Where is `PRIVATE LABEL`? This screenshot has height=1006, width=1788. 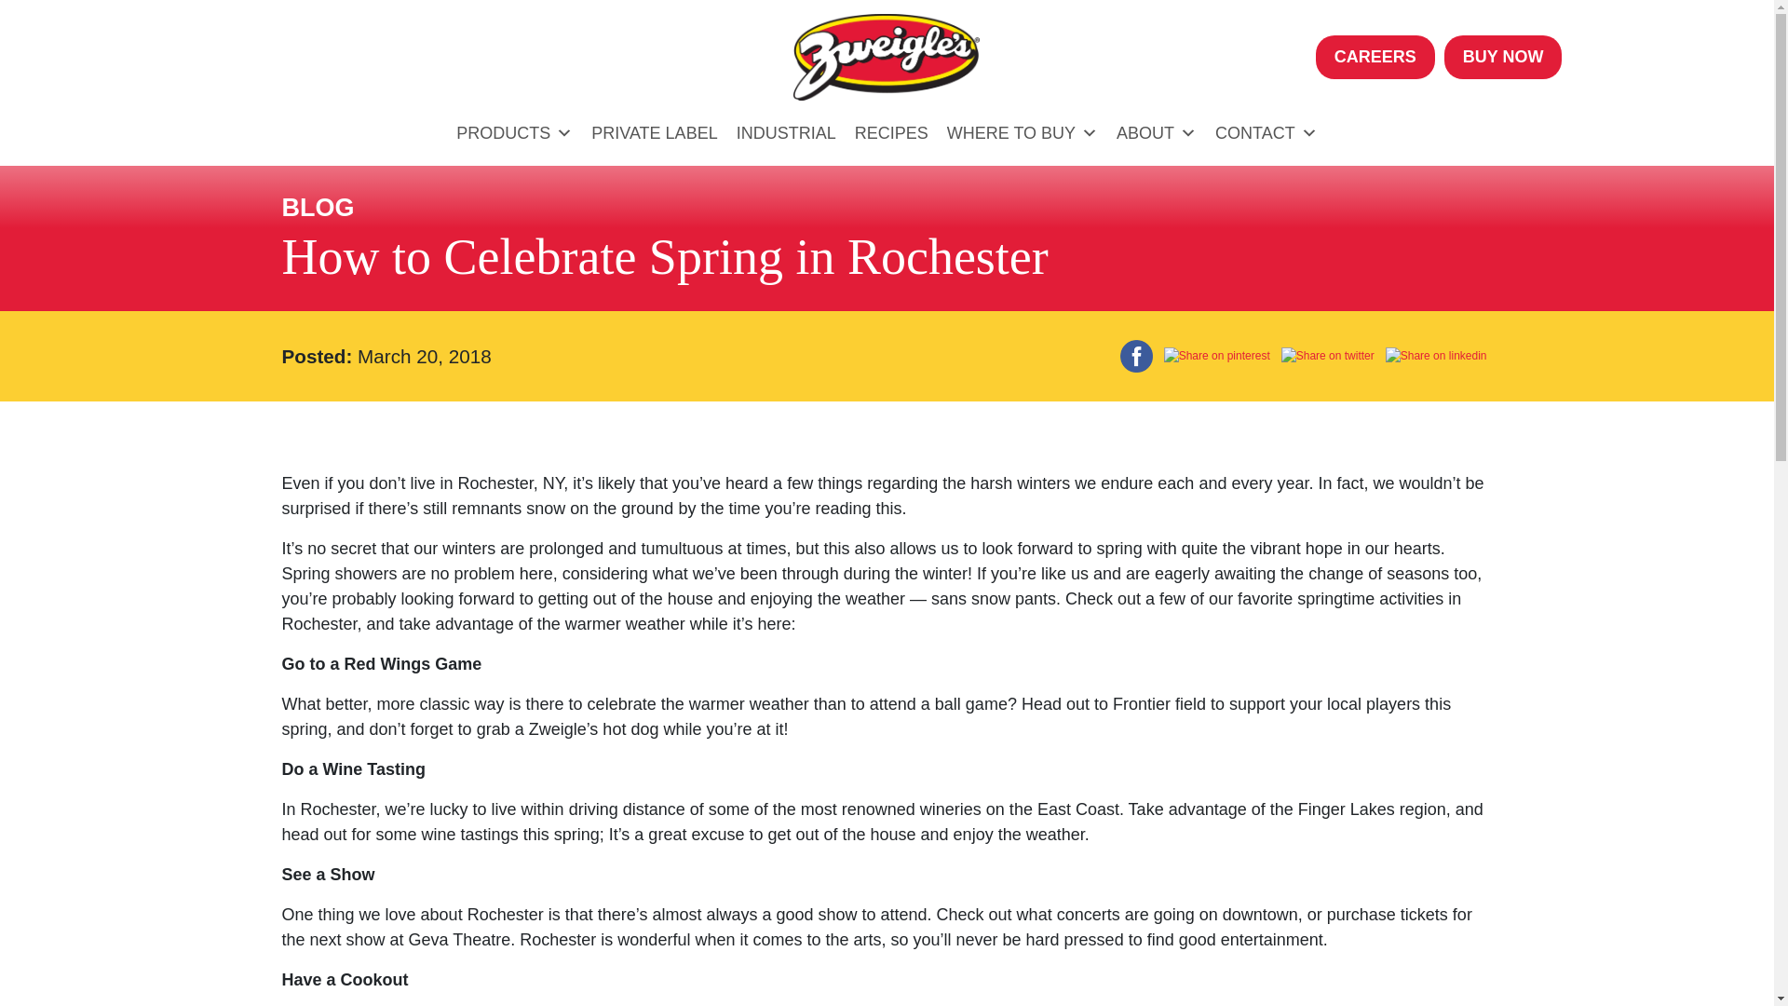
PRIVATE LABEL is located at coordinates (654, 133).